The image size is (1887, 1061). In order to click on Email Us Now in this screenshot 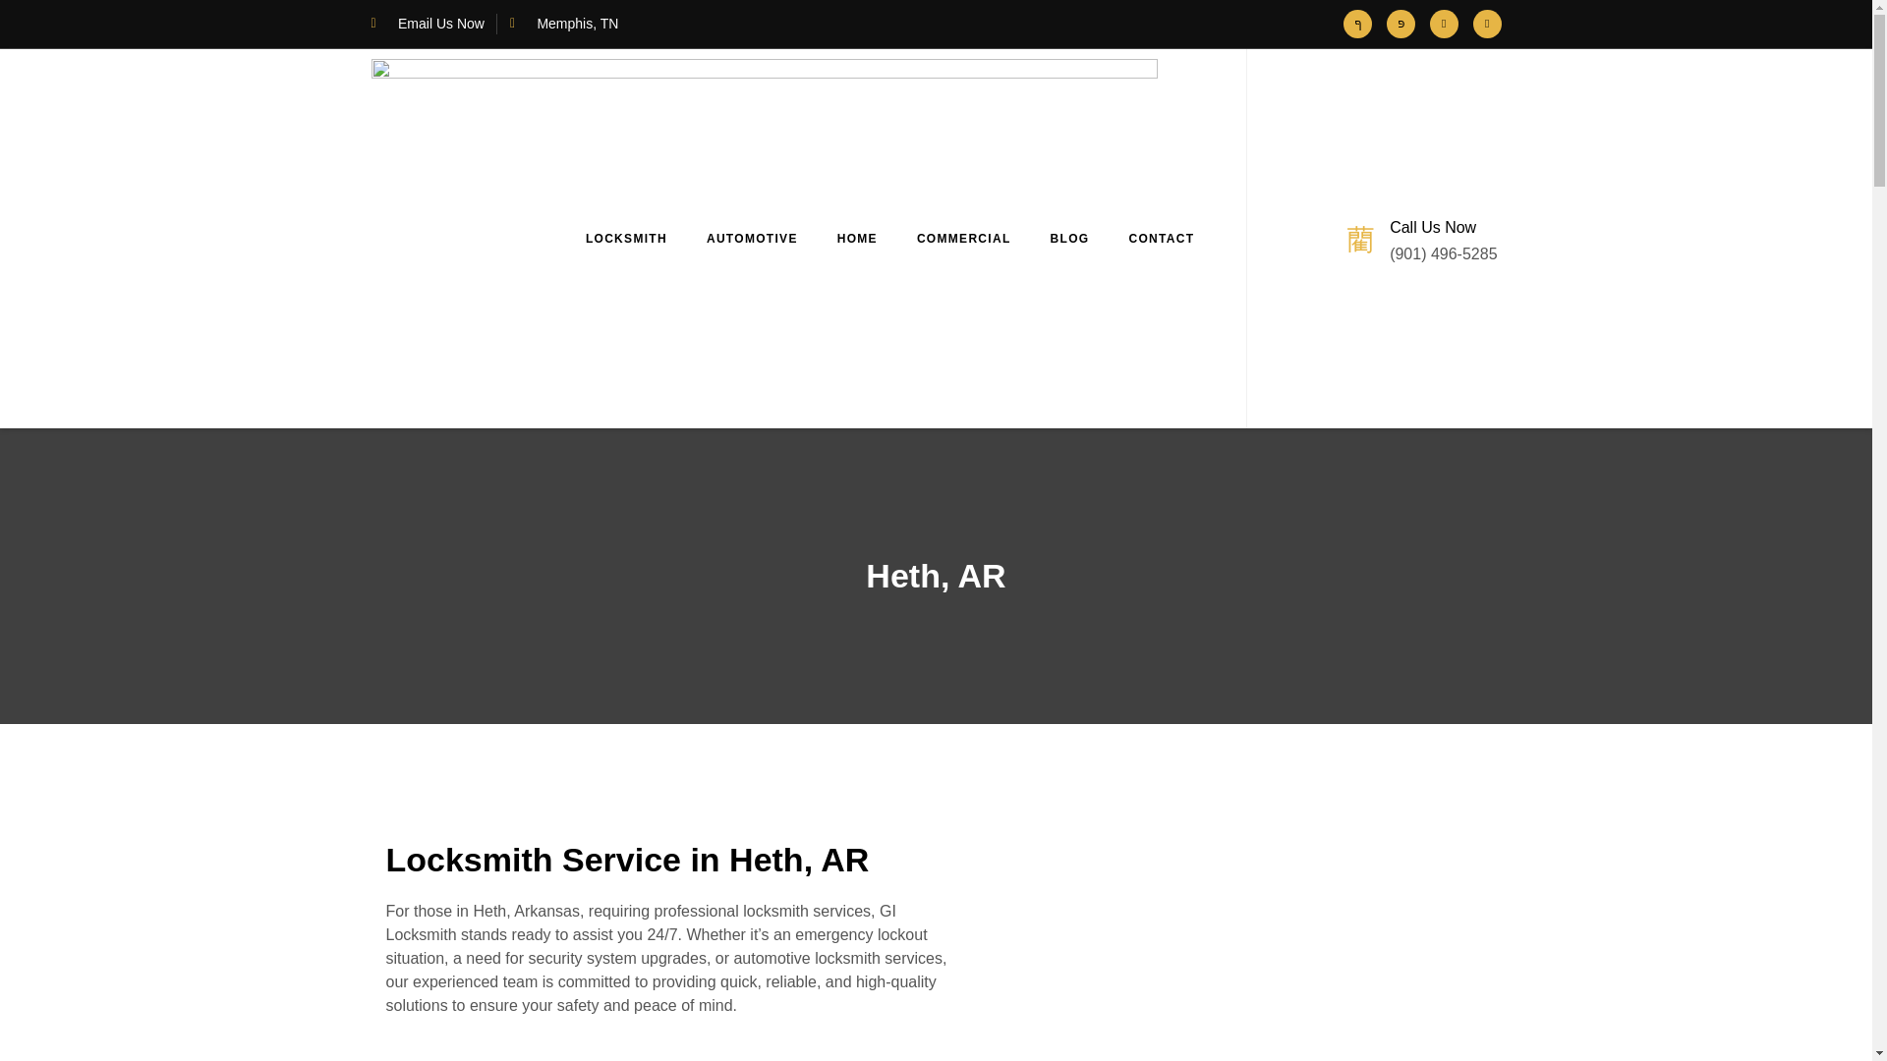, I will do `click(429, 24)`.